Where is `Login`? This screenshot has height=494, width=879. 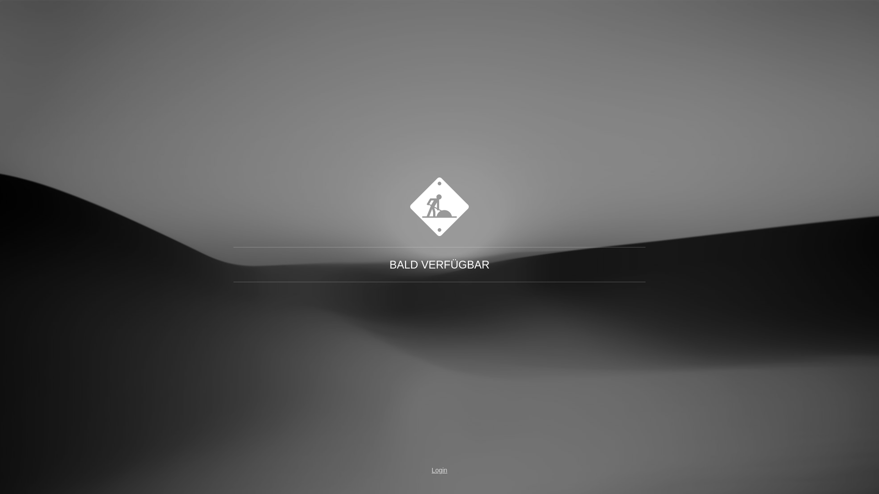
Login is located at coordinates (439, 470).